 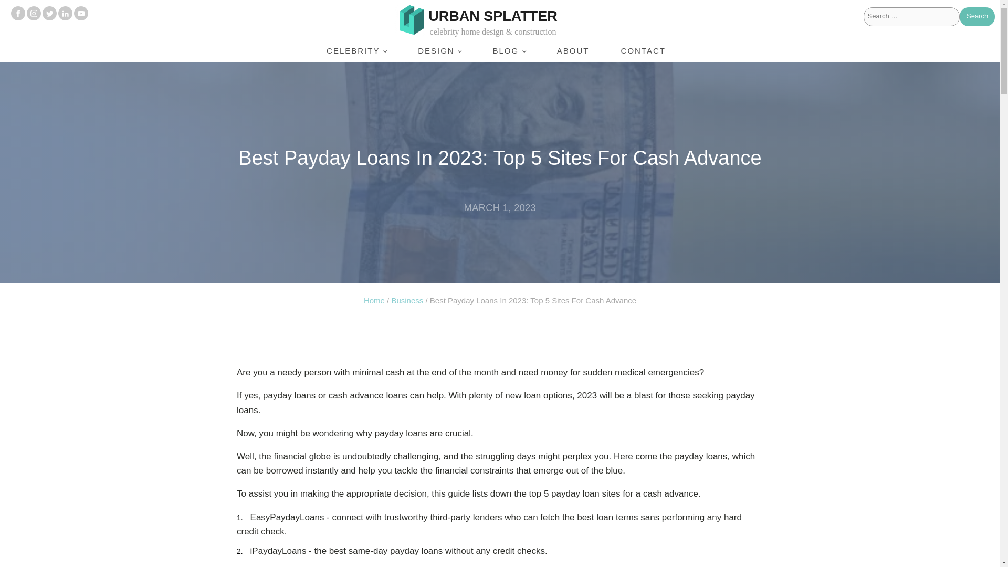 What do you see at coordinates (977, 17) in the screenshot?
I see `Search` at bounding box center [977, 17].